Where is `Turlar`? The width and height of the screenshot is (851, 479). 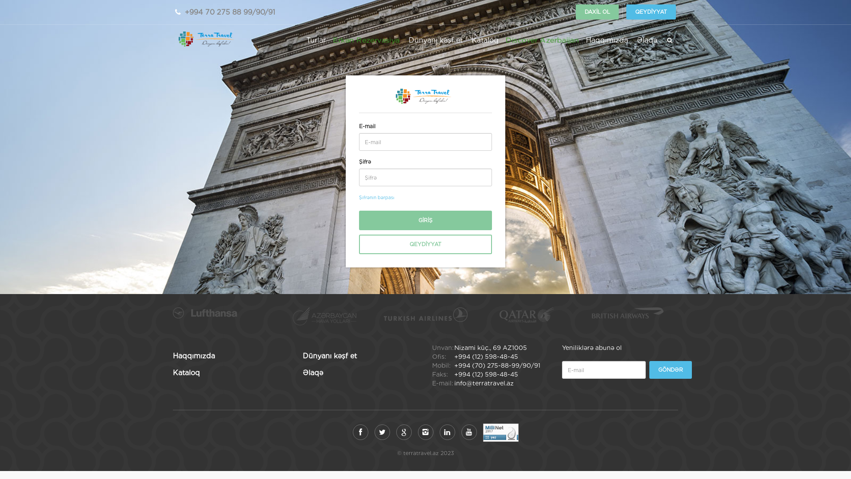
Turlar is located at coordinates (316, 43).